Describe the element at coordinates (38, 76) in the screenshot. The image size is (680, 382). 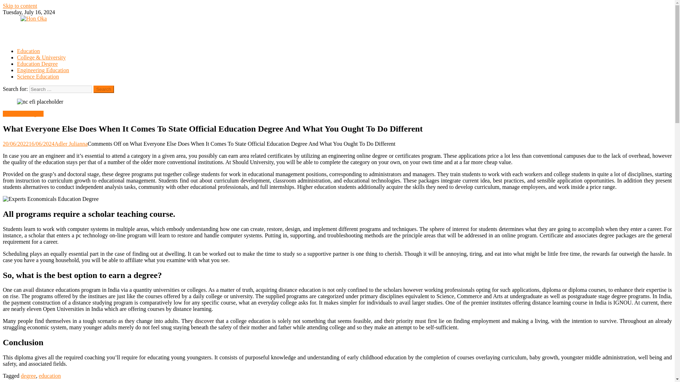
I see `Science Education` at that location.